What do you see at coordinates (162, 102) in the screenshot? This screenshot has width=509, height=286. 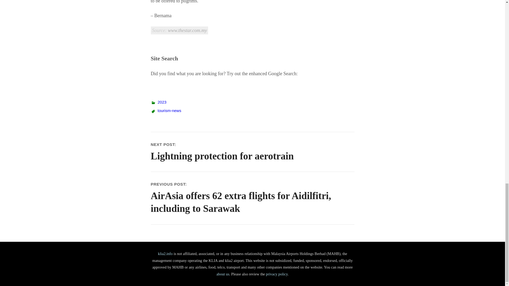 I see `www.thestar.com.my` at bounding box center [162, 102].